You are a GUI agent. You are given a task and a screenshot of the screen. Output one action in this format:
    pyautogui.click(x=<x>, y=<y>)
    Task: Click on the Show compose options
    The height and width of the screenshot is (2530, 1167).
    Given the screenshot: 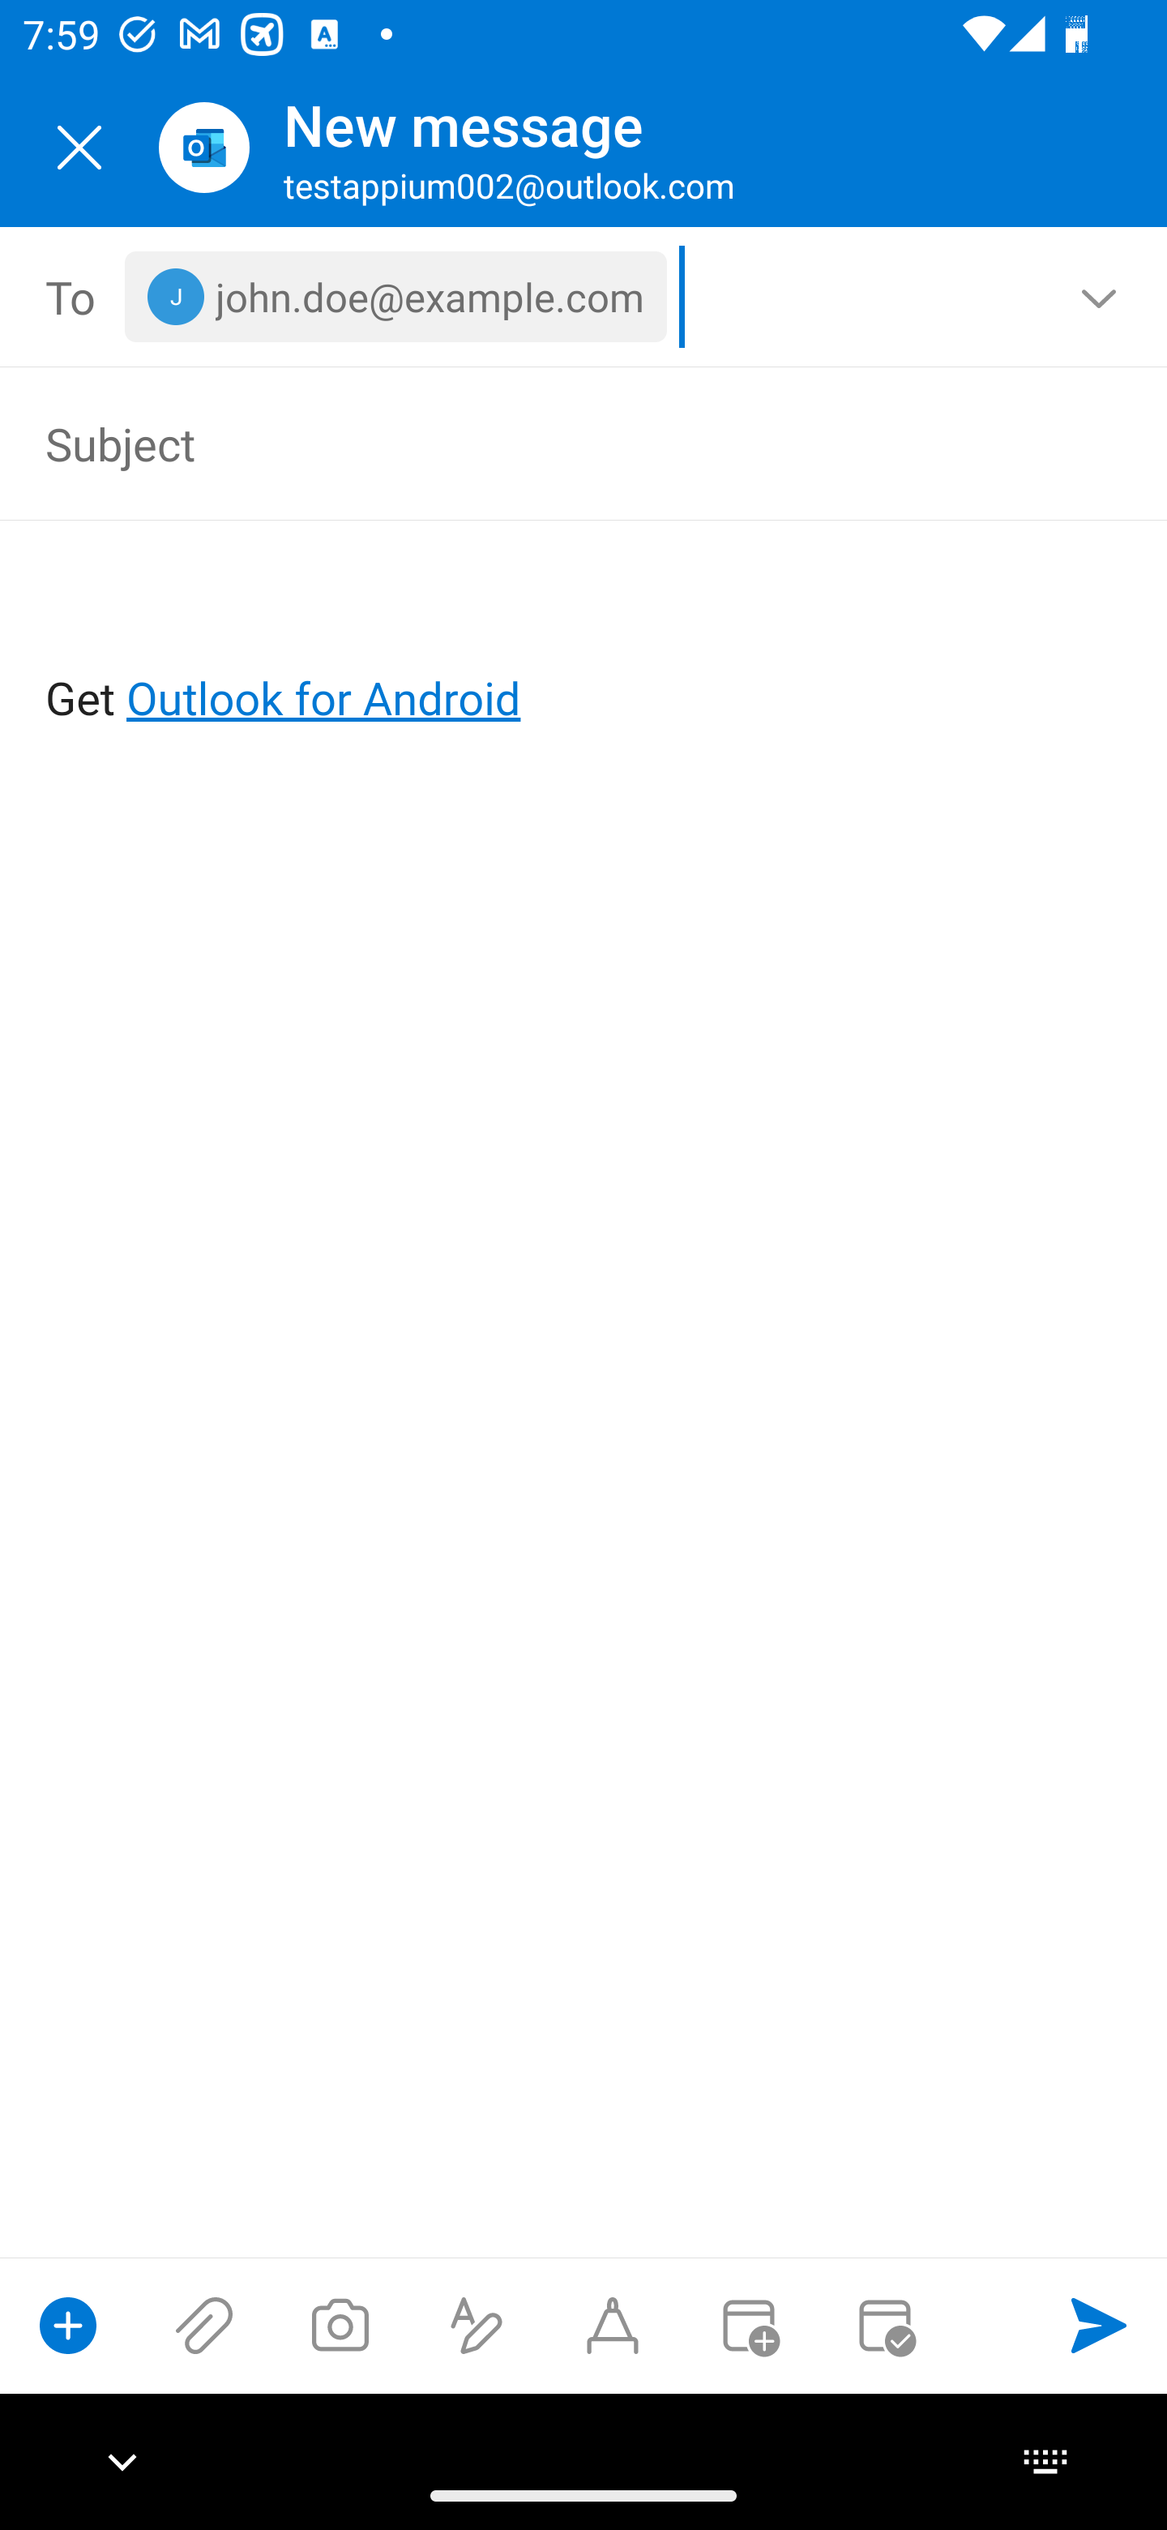 What is the action you would take?
    pyautogui.click(x=68, y=2325)
    